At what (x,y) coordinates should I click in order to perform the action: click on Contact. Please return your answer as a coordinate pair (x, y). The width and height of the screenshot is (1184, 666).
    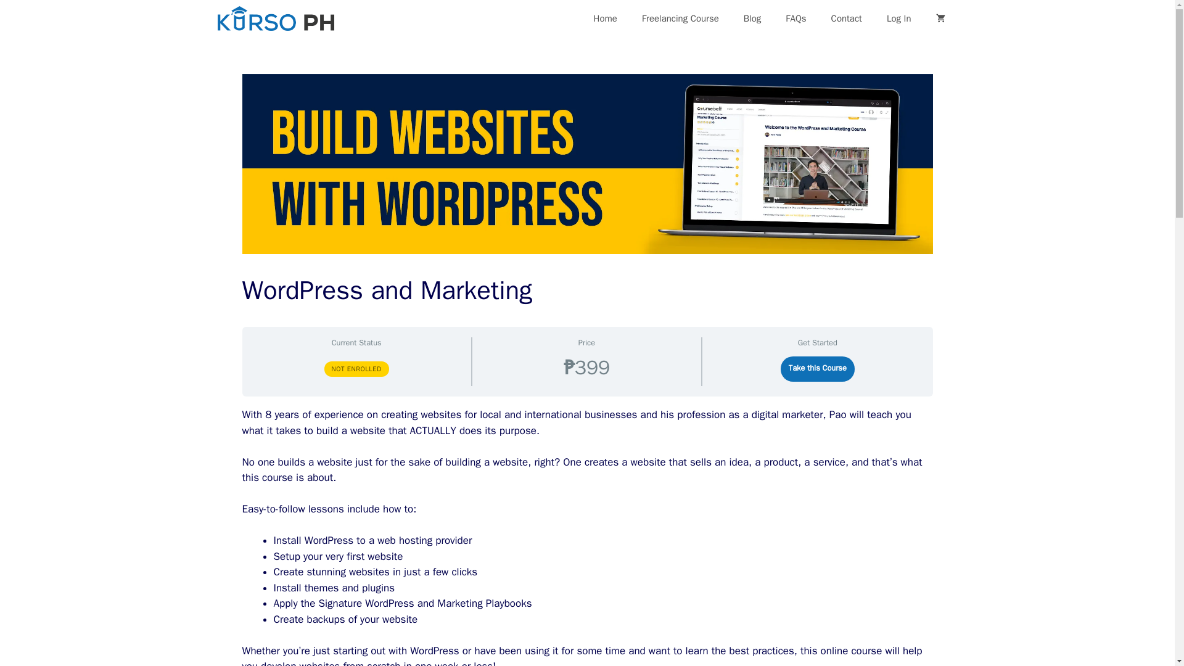
    Looking at the image, I should click on (847, 18).